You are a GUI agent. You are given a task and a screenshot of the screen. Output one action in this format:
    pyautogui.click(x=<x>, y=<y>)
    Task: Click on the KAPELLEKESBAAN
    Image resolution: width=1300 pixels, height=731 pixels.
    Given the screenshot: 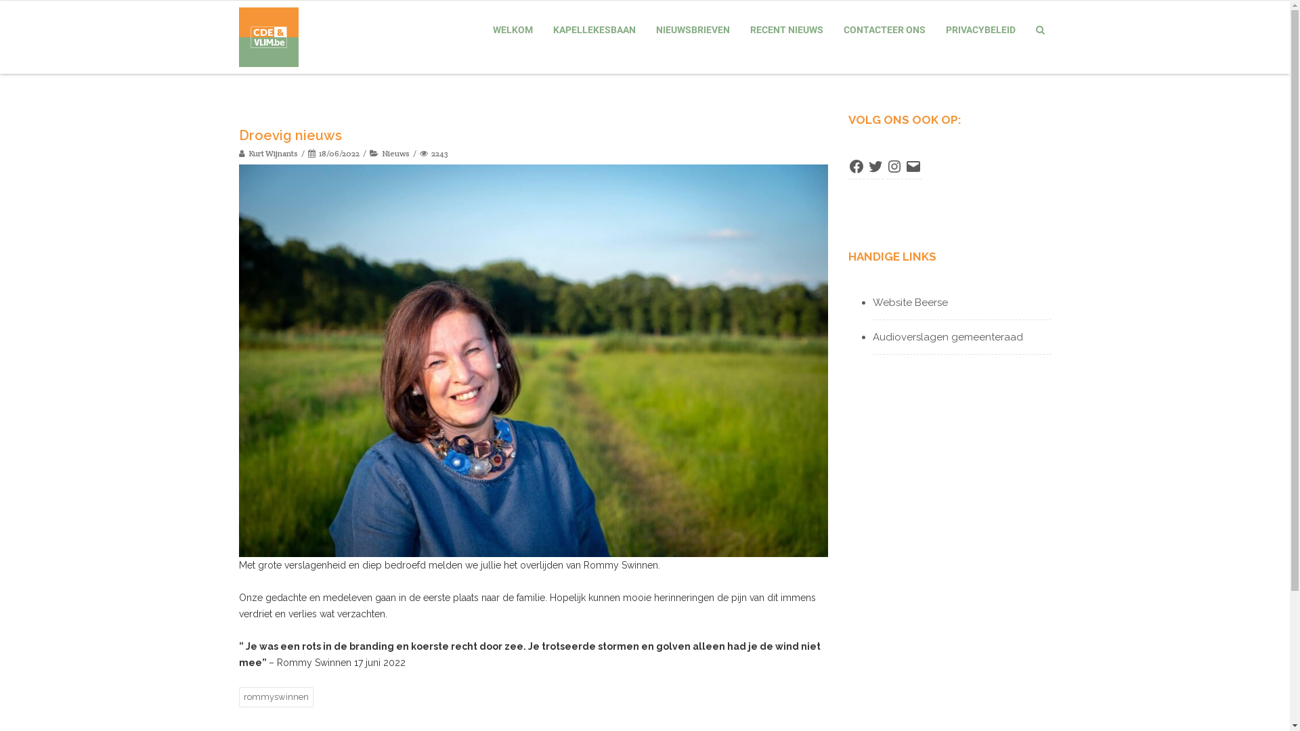 What is the action you would take?
    pyautogui.click(x=594, y=30)
    